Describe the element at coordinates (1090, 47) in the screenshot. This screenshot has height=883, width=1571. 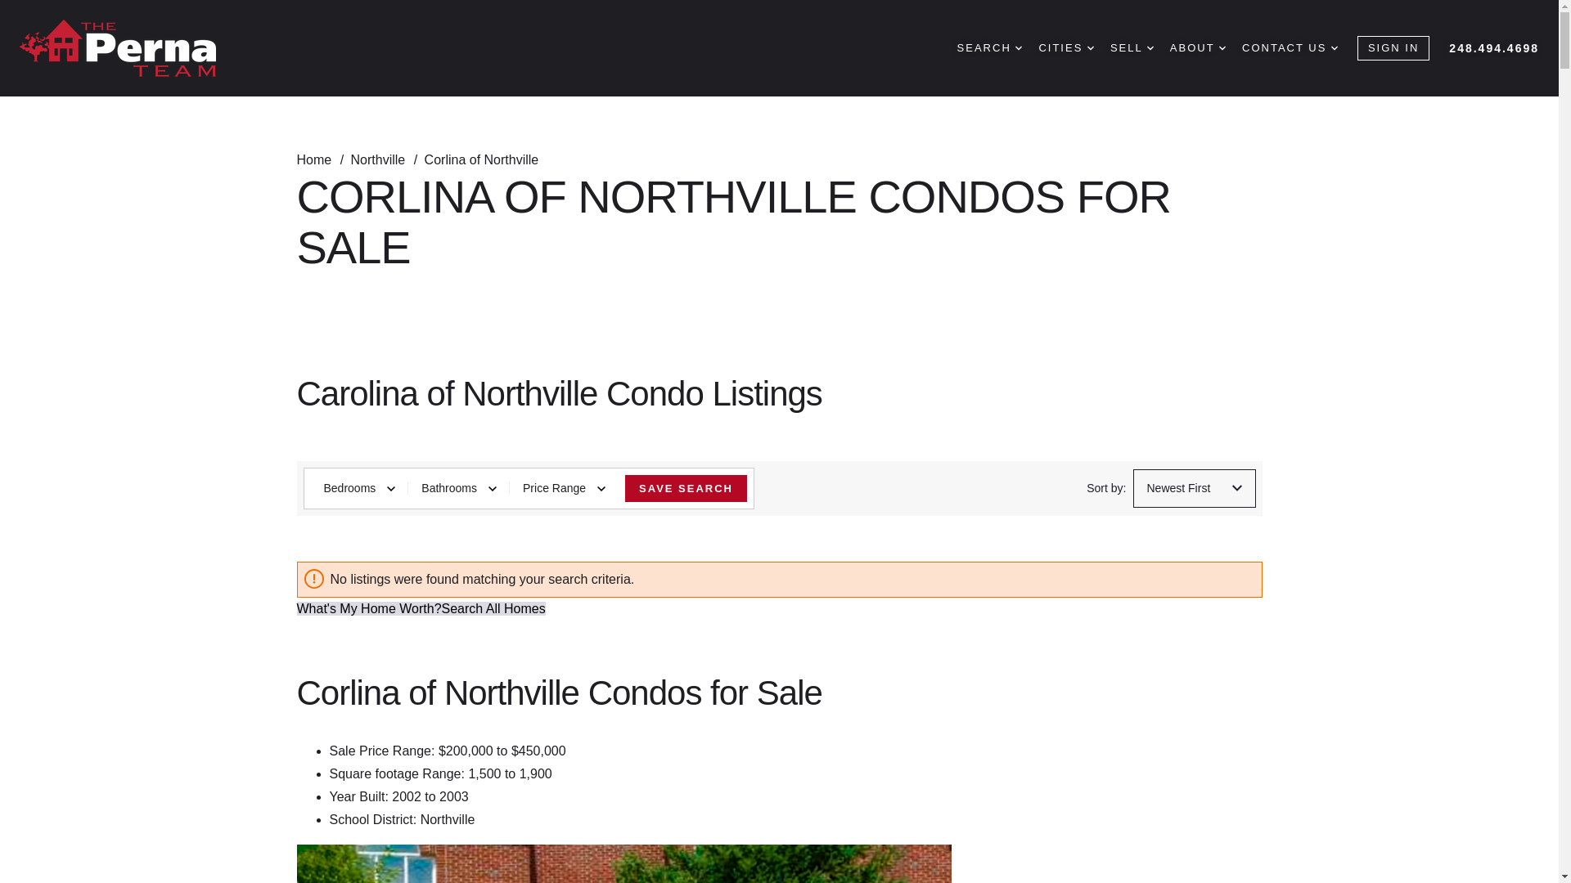
I see `DROPDOWN ARROW` at that location.